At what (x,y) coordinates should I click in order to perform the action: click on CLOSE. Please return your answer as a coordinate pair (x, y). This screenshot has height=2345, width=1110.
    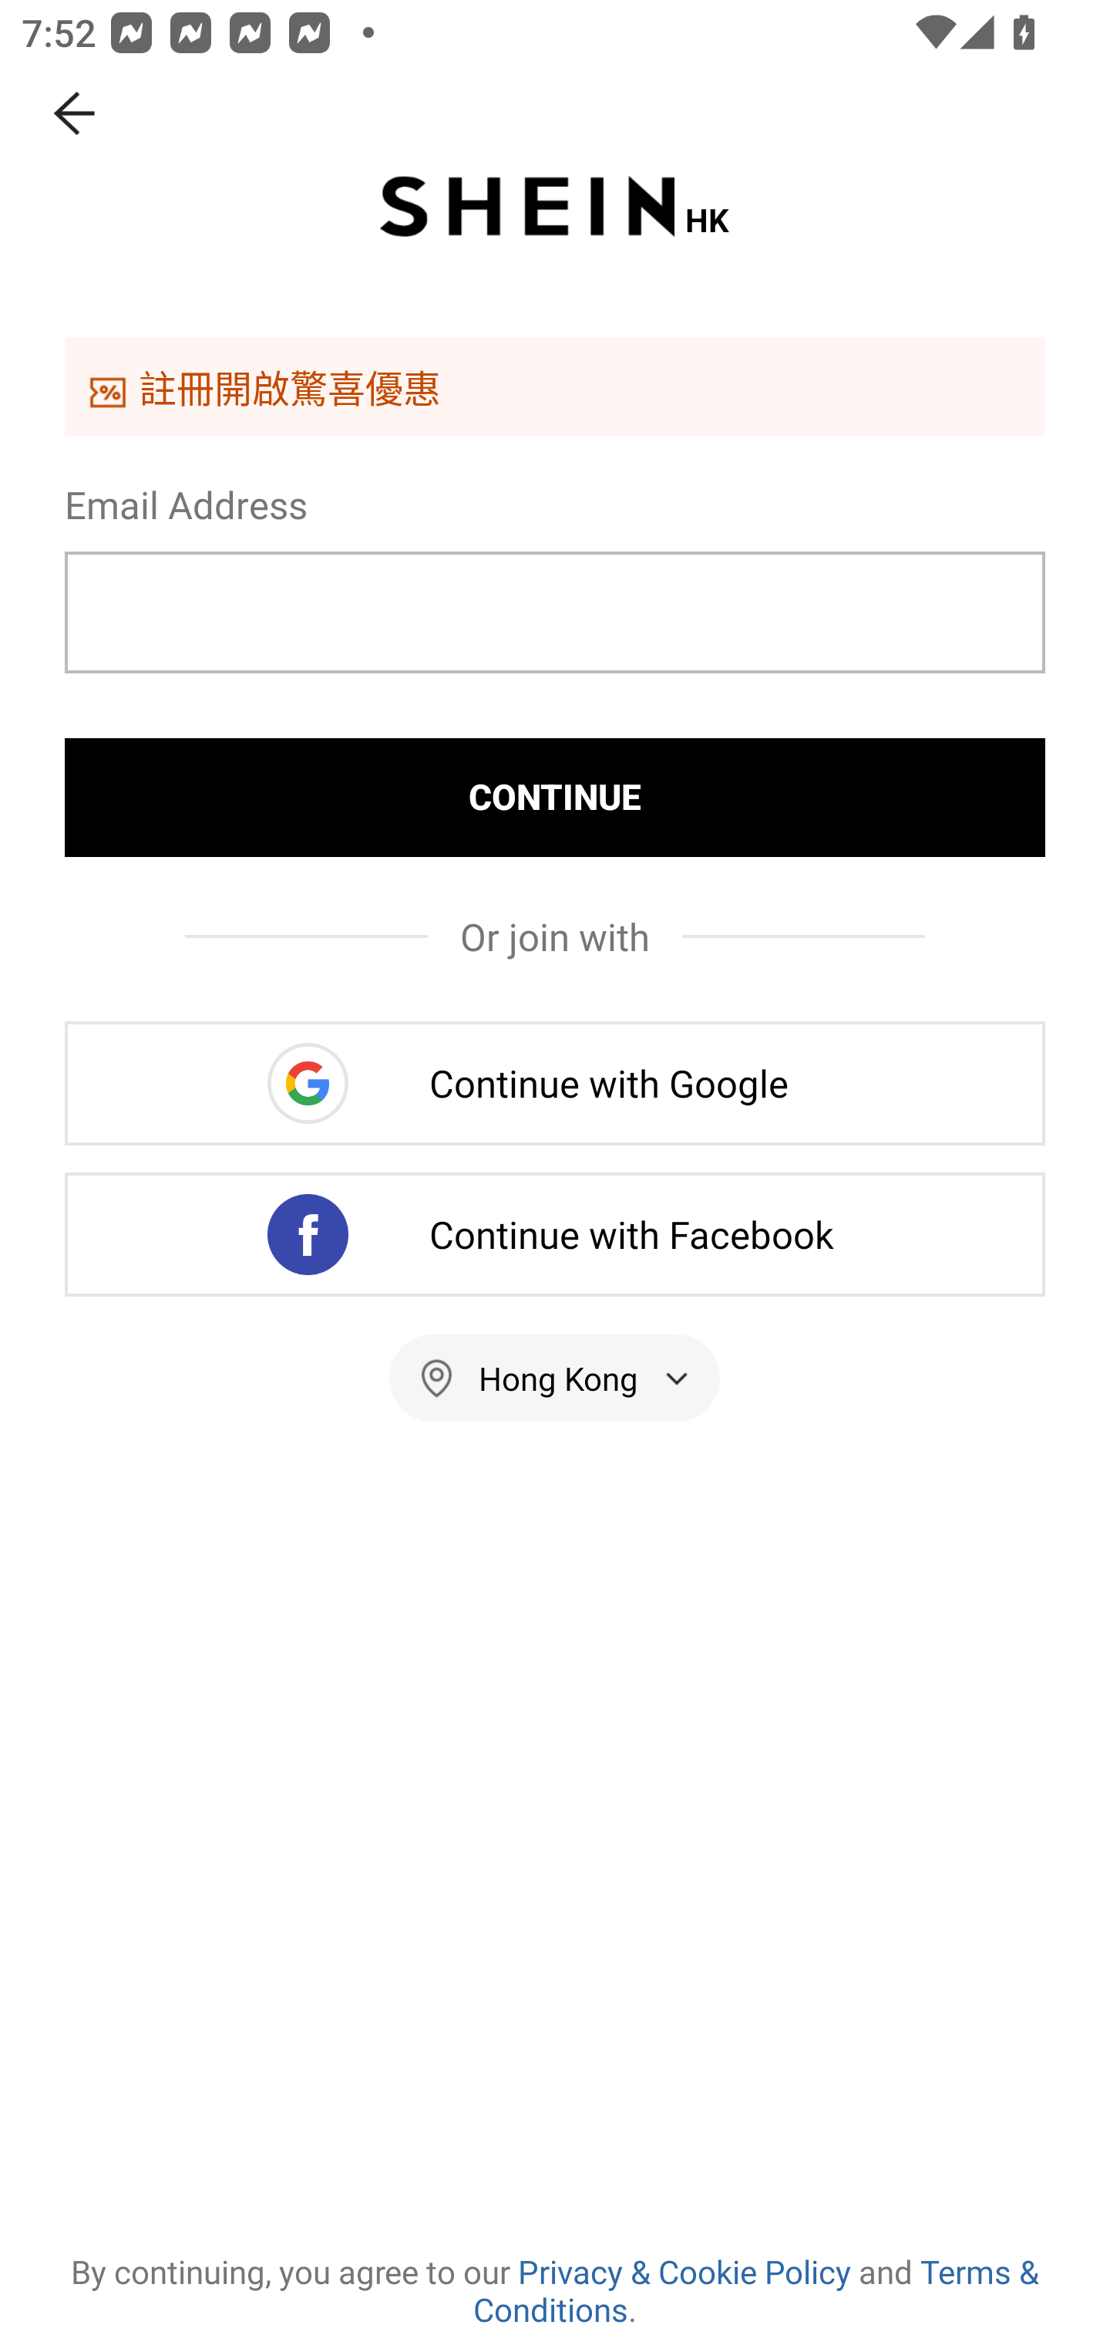
    Looking at the image, I should click on (76, 113).